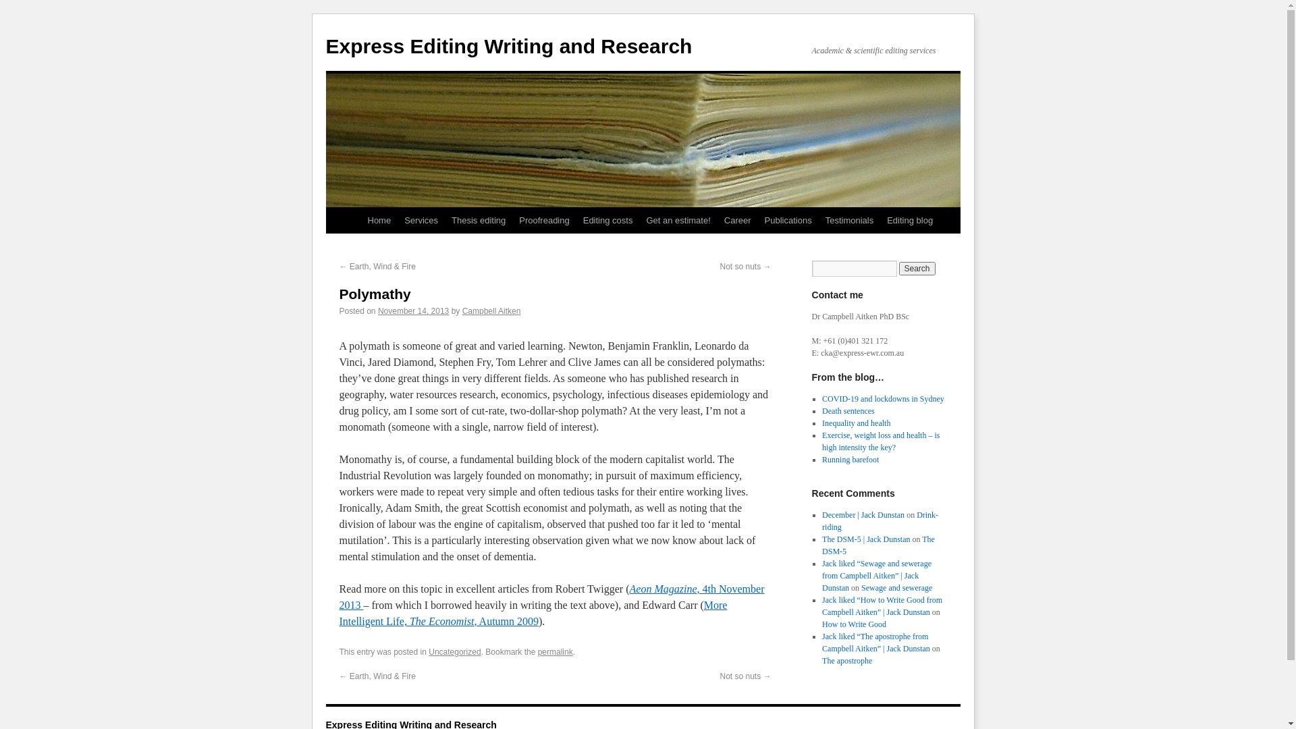 This screenshot has height=729, width=1296. I want to click on Home, so click(379, 221).